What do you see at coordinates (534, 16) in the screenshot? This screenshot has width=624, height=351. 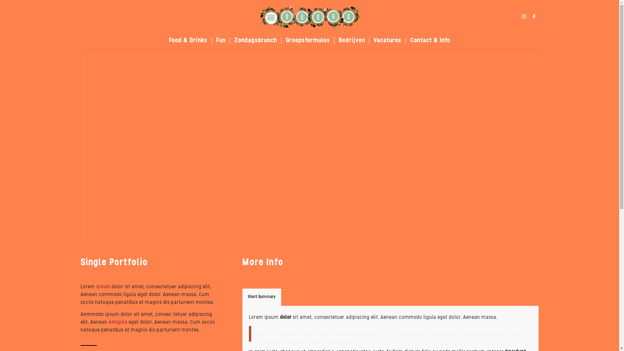 I see `Facebook` at bounding box center [534, 16].